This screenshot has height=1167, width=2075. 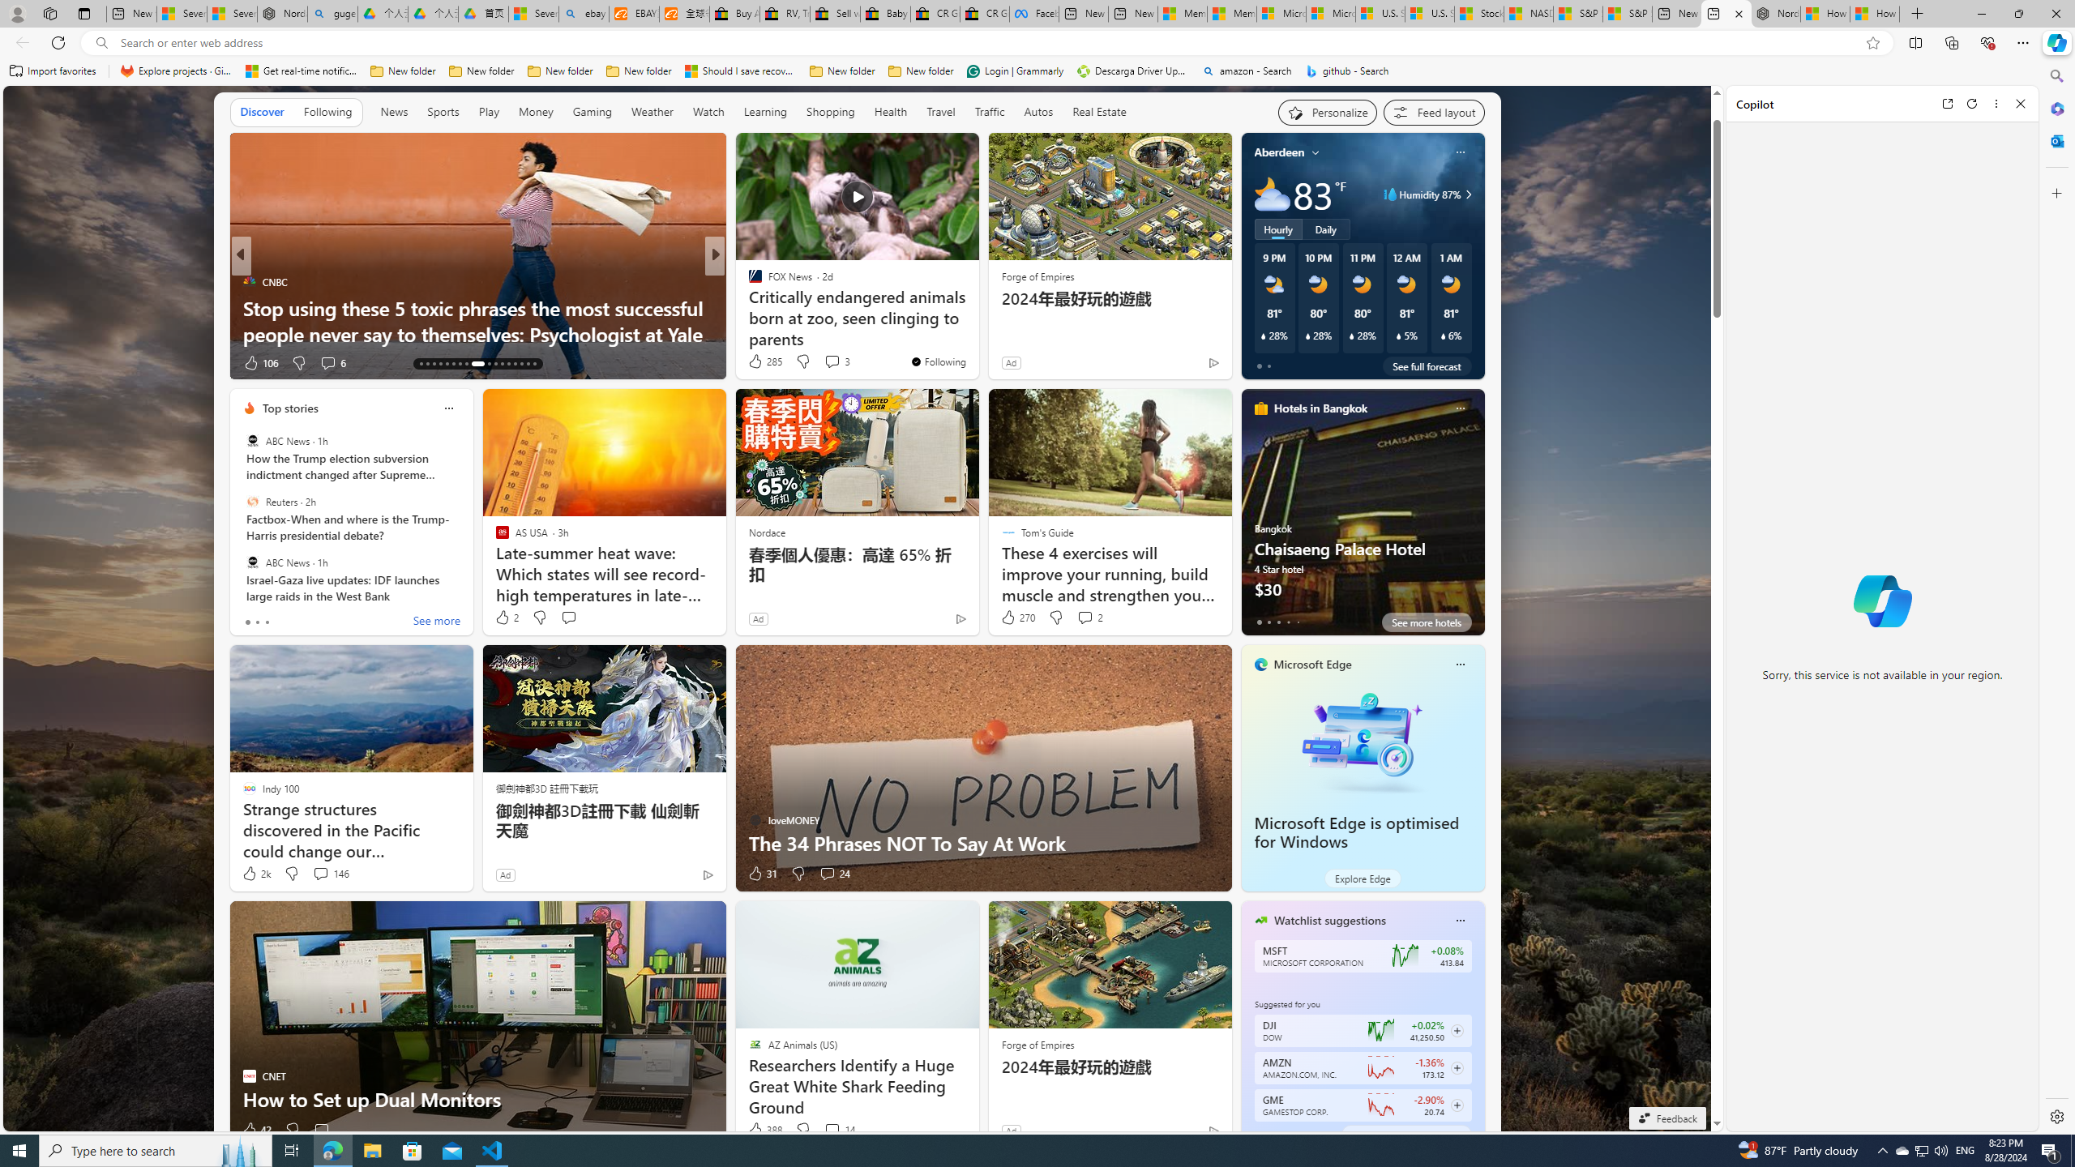 I want to click on tab-1, so click(x=1269, y=1134).